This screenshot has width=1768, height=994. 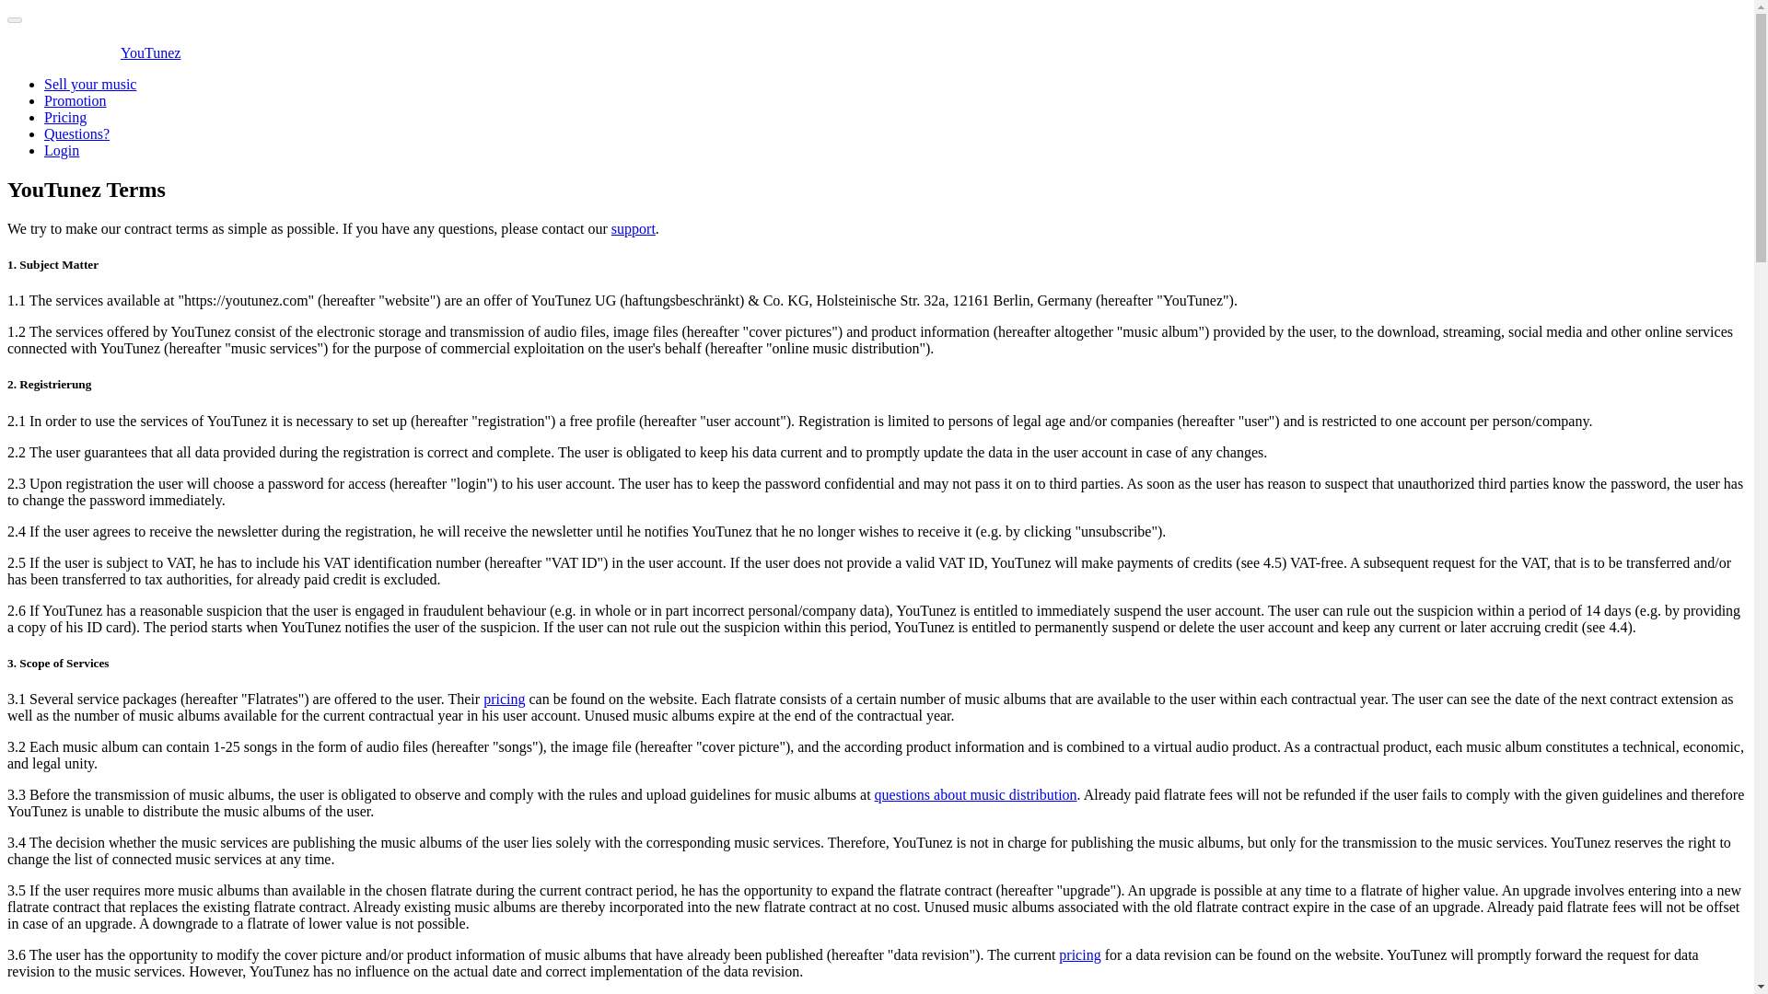 I want to click on Sell your music, so click(x=90, y=85).